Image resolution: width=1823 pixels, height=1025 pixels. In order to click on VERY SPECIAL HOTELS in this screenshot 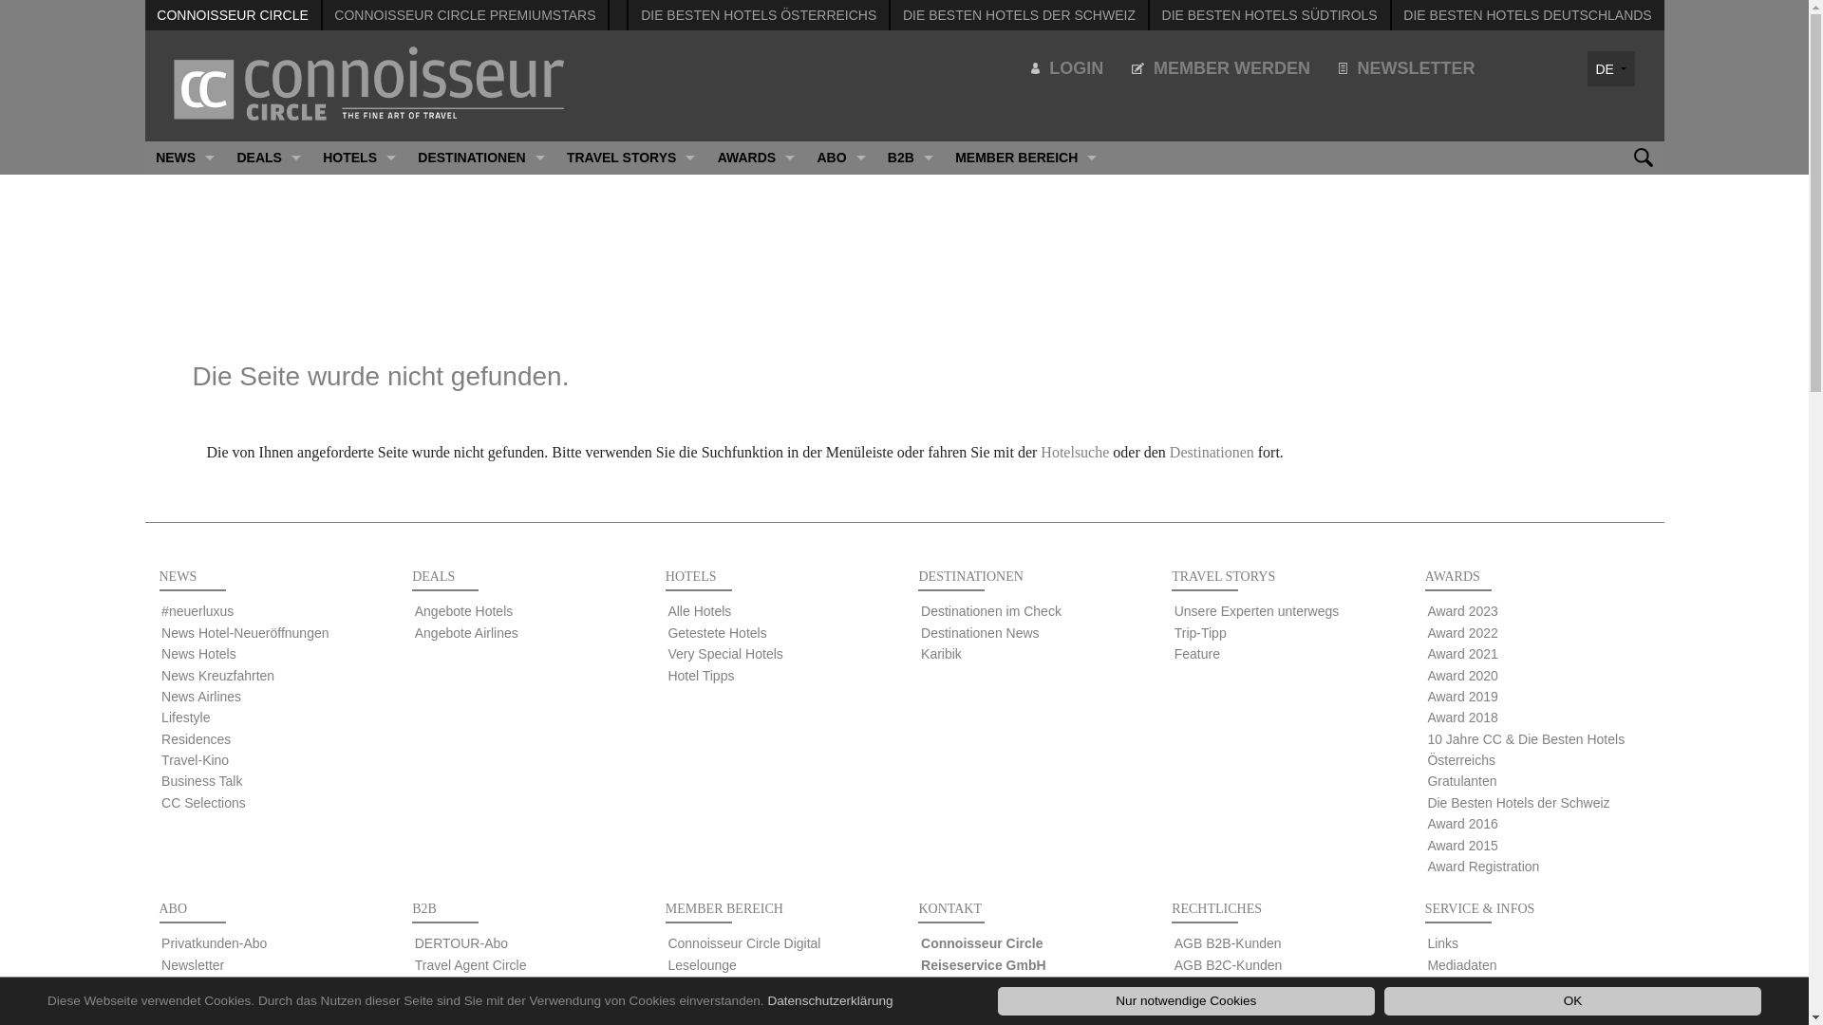, I will do `click(360, 258)`.